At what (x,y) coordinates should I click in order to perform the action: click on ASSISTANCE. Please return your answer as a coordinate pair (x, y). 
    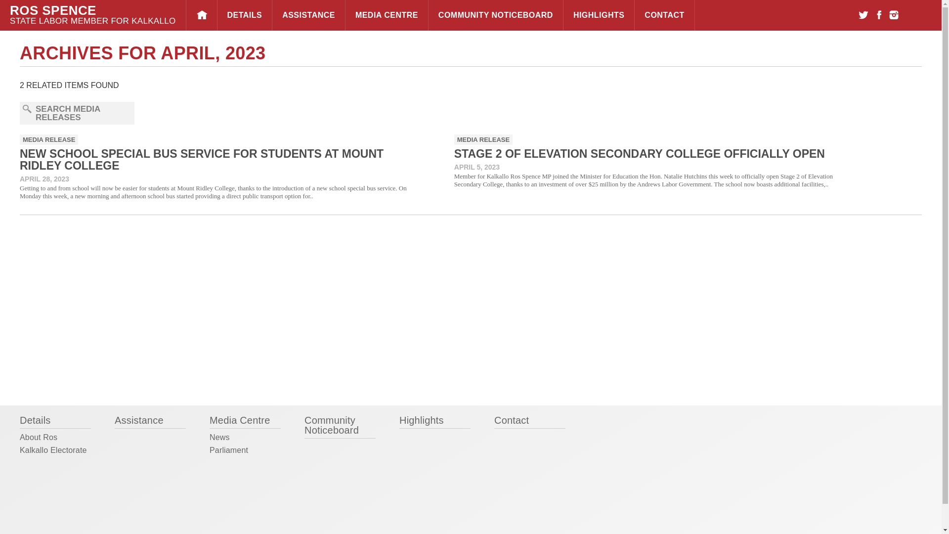
    Looking at the image, I should click on (308, 15).